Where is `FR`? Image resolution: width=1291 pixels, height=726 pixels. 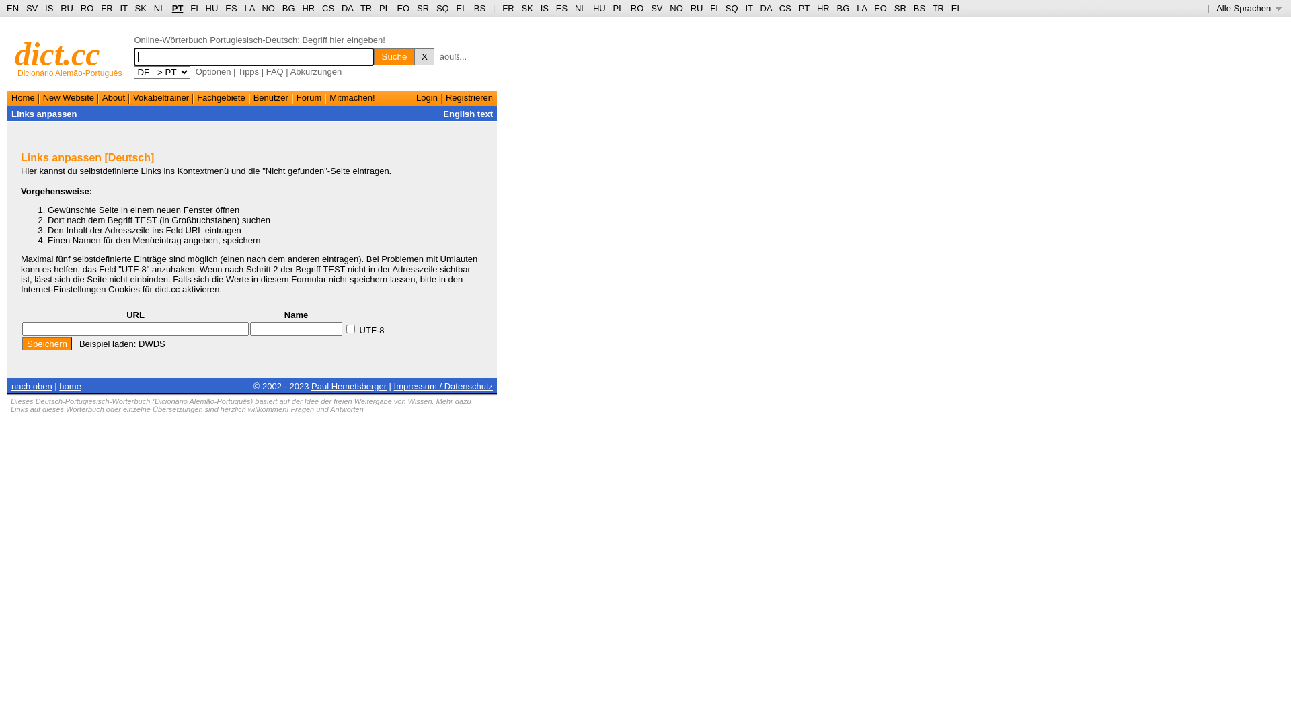 FR is located at coordinates (106, 8).